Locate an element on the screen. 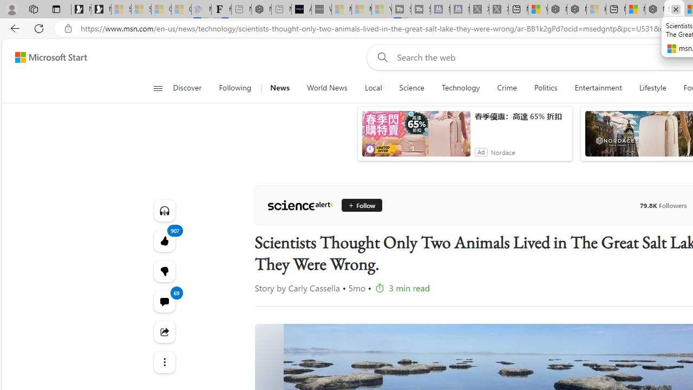 The width and height of the screenshot is (693, 390). Technology is located at coordinates (461, 88).